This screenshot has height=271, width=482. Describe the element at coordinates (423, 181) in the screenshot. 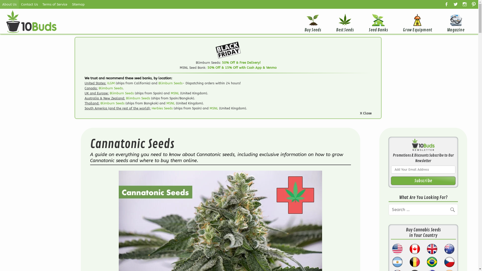

I see `Subscribe` at that location.